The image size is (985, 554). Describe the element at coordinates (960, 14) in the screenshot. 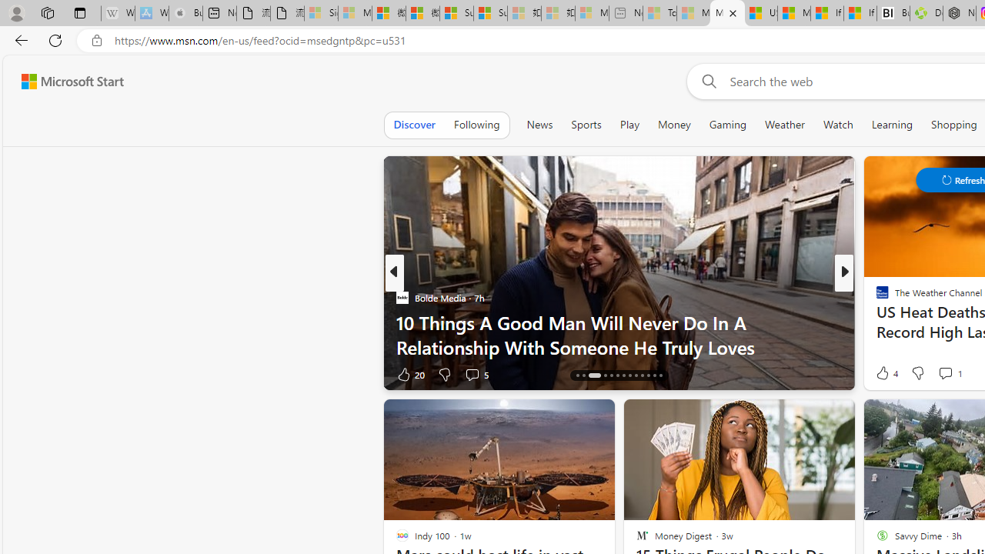

I see `Nordace - Nordace Edin Collection` at that location.